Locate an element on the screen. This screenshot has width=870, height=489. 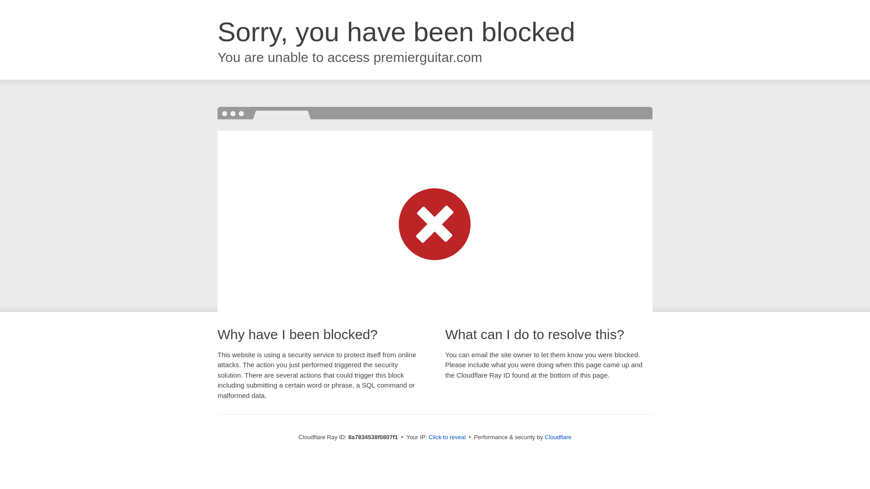
Click to reveal is located at coordinates (447, 437).